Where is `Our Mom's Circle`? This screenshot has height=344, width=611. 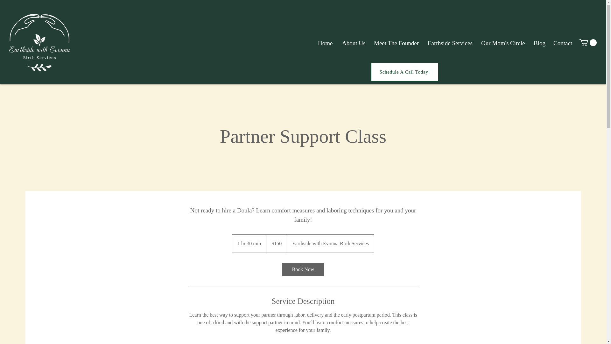 Our Mom's Circle is located at coordinates (503, 43).